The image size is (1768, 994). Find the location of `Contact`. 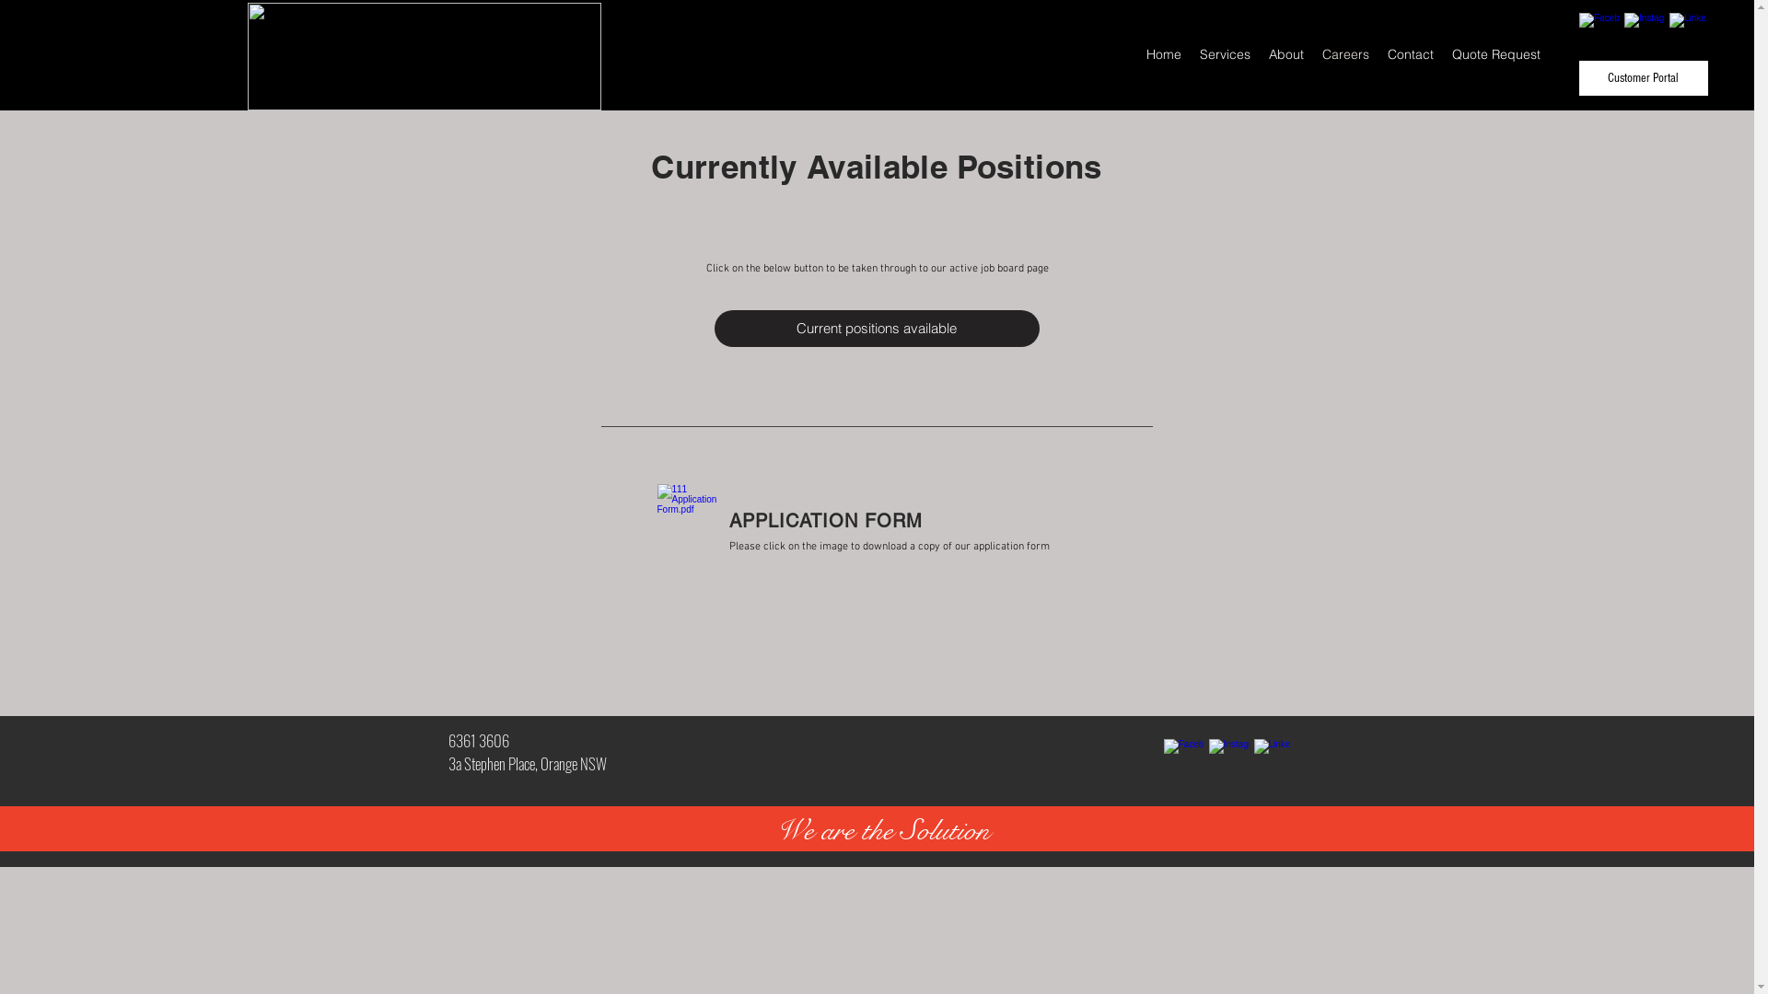

Contact is located at coordinates (1411, 54).